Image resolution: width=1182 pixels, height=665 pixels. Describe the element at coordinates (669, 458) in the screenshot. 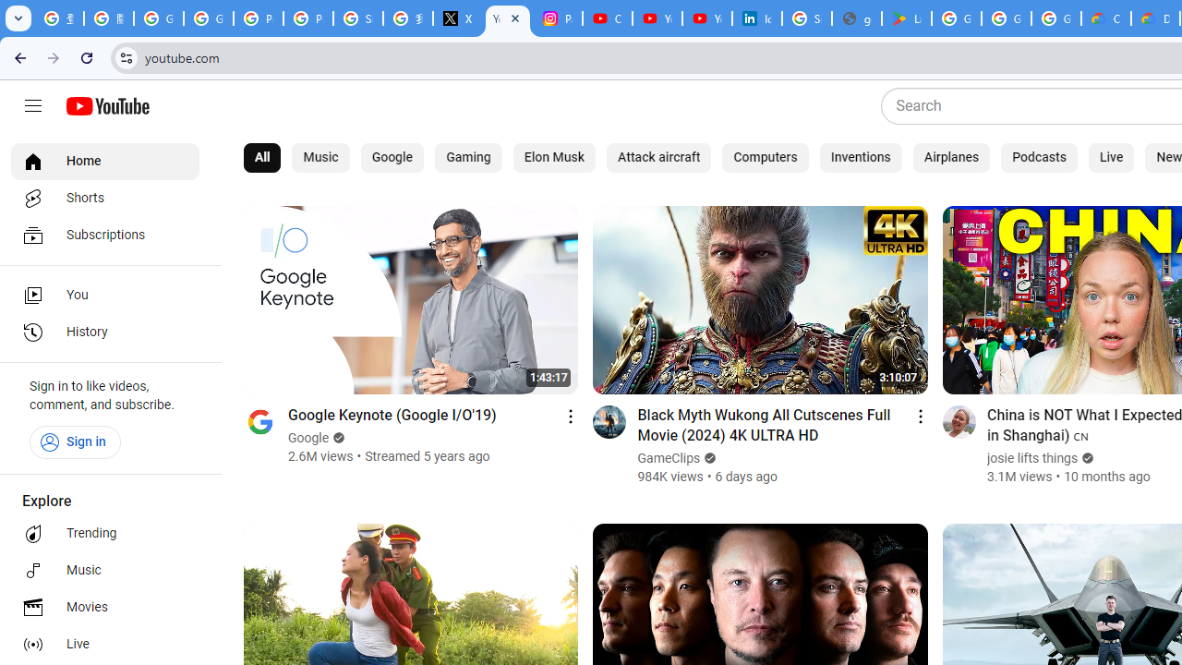

I see `GameClips` at that location.